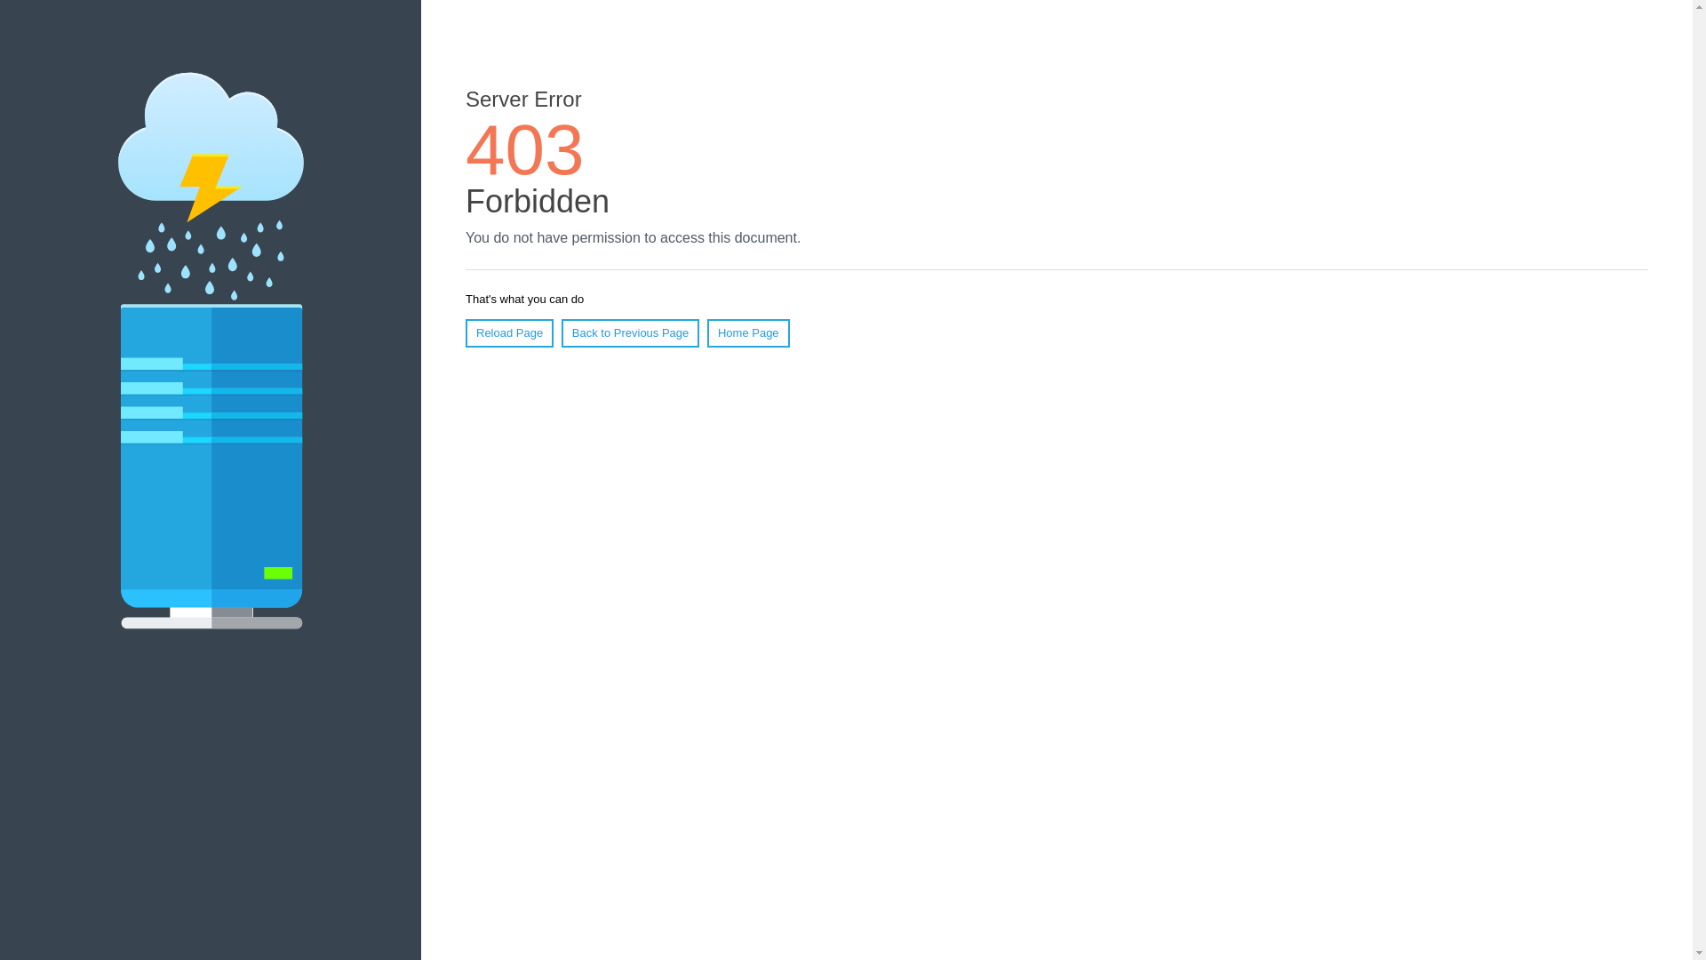  I want to click on Home Page, so click(748, 333).